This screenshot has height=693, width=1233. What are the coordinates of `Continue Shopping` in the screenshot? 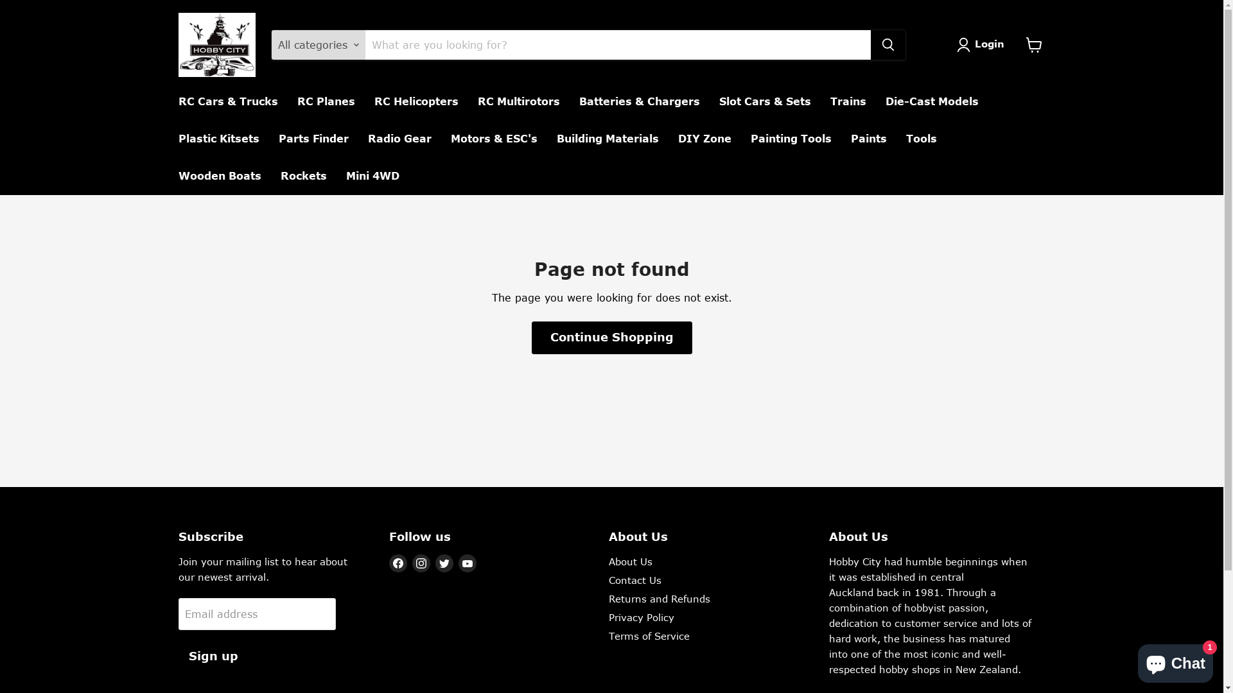 It's located at (612, 338).